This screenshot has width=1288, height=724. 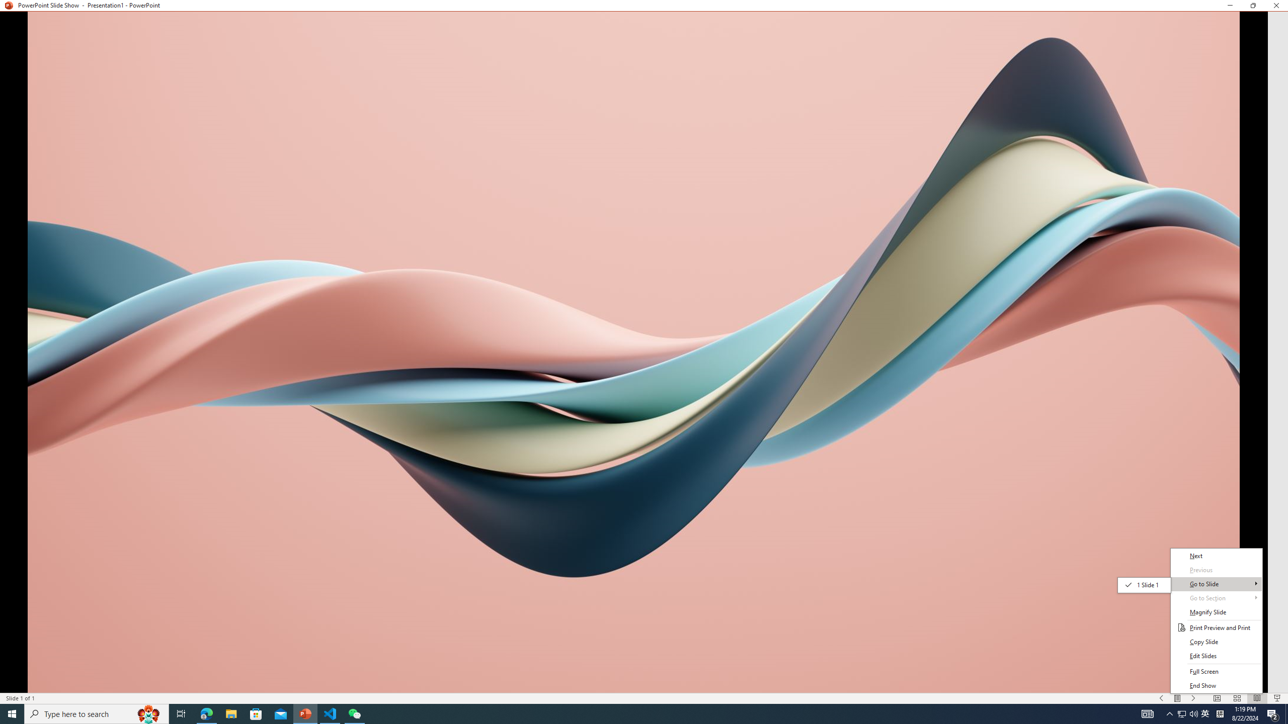 What do you see at coordinates (1273, 714) in the screenshot?
I see `Action Center, 2 new notifications` at bounding box center [1273, 714].